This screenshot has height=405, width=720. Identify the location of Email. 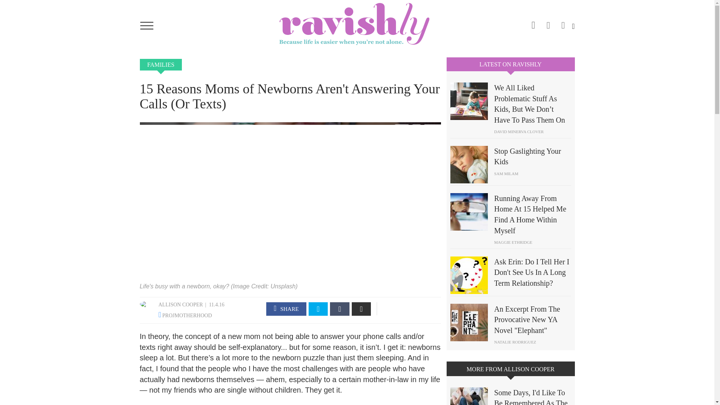
(361, 309).